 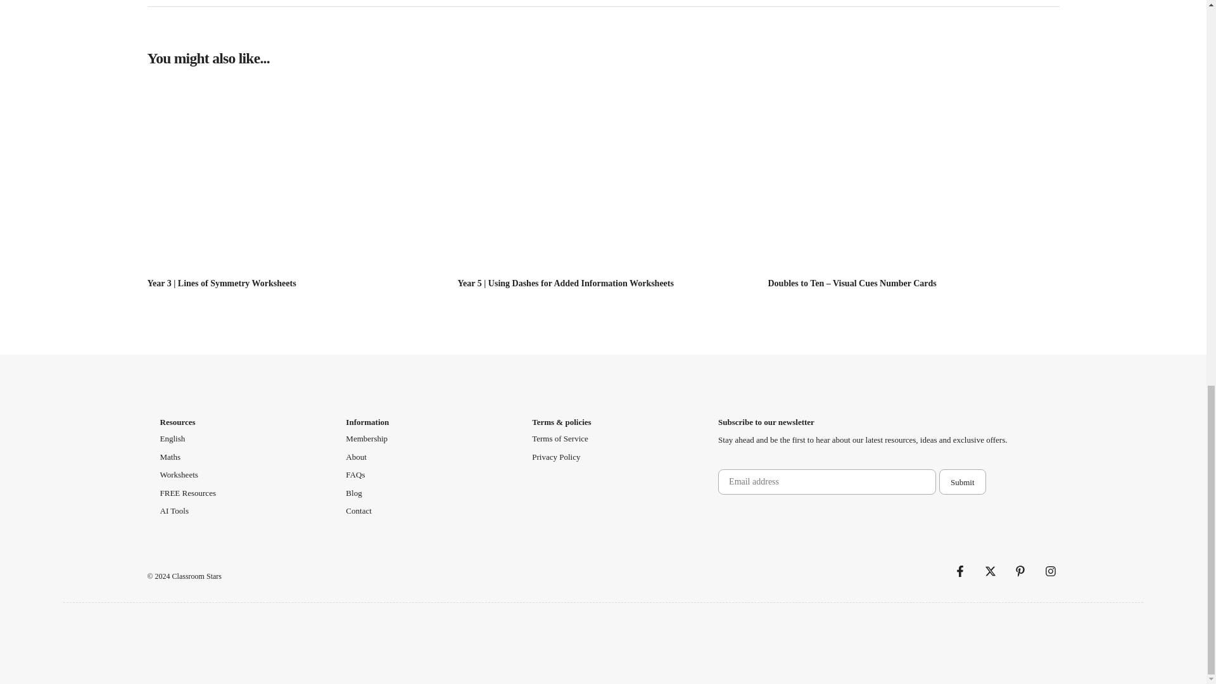 I want to click on Worksheets, so click(x=178, y=475).